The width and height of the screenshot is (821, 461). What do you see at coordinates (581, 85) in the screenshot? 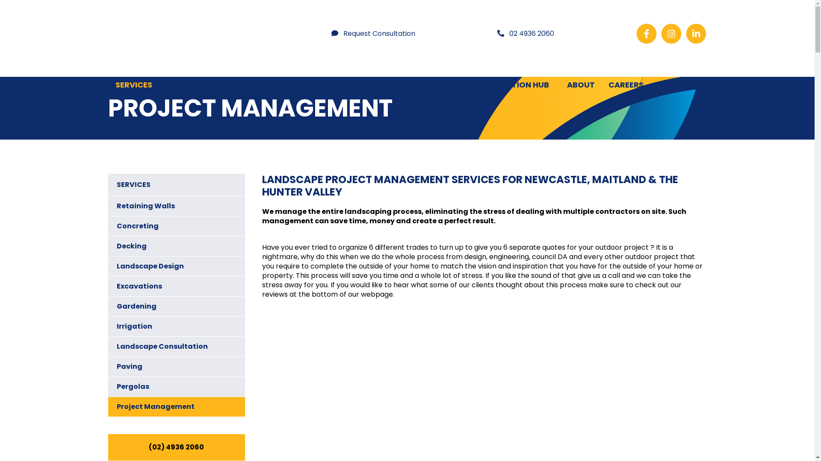
I see `ABOUT` at bounding box center [581, 85].